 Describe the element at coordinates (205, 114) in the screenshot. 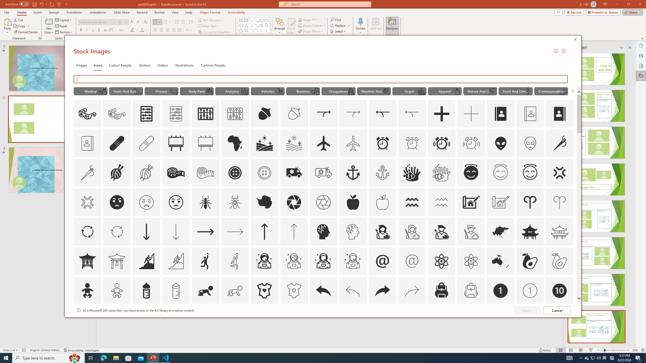

I see `AutomationID: Icons_Abacus1` at that location.